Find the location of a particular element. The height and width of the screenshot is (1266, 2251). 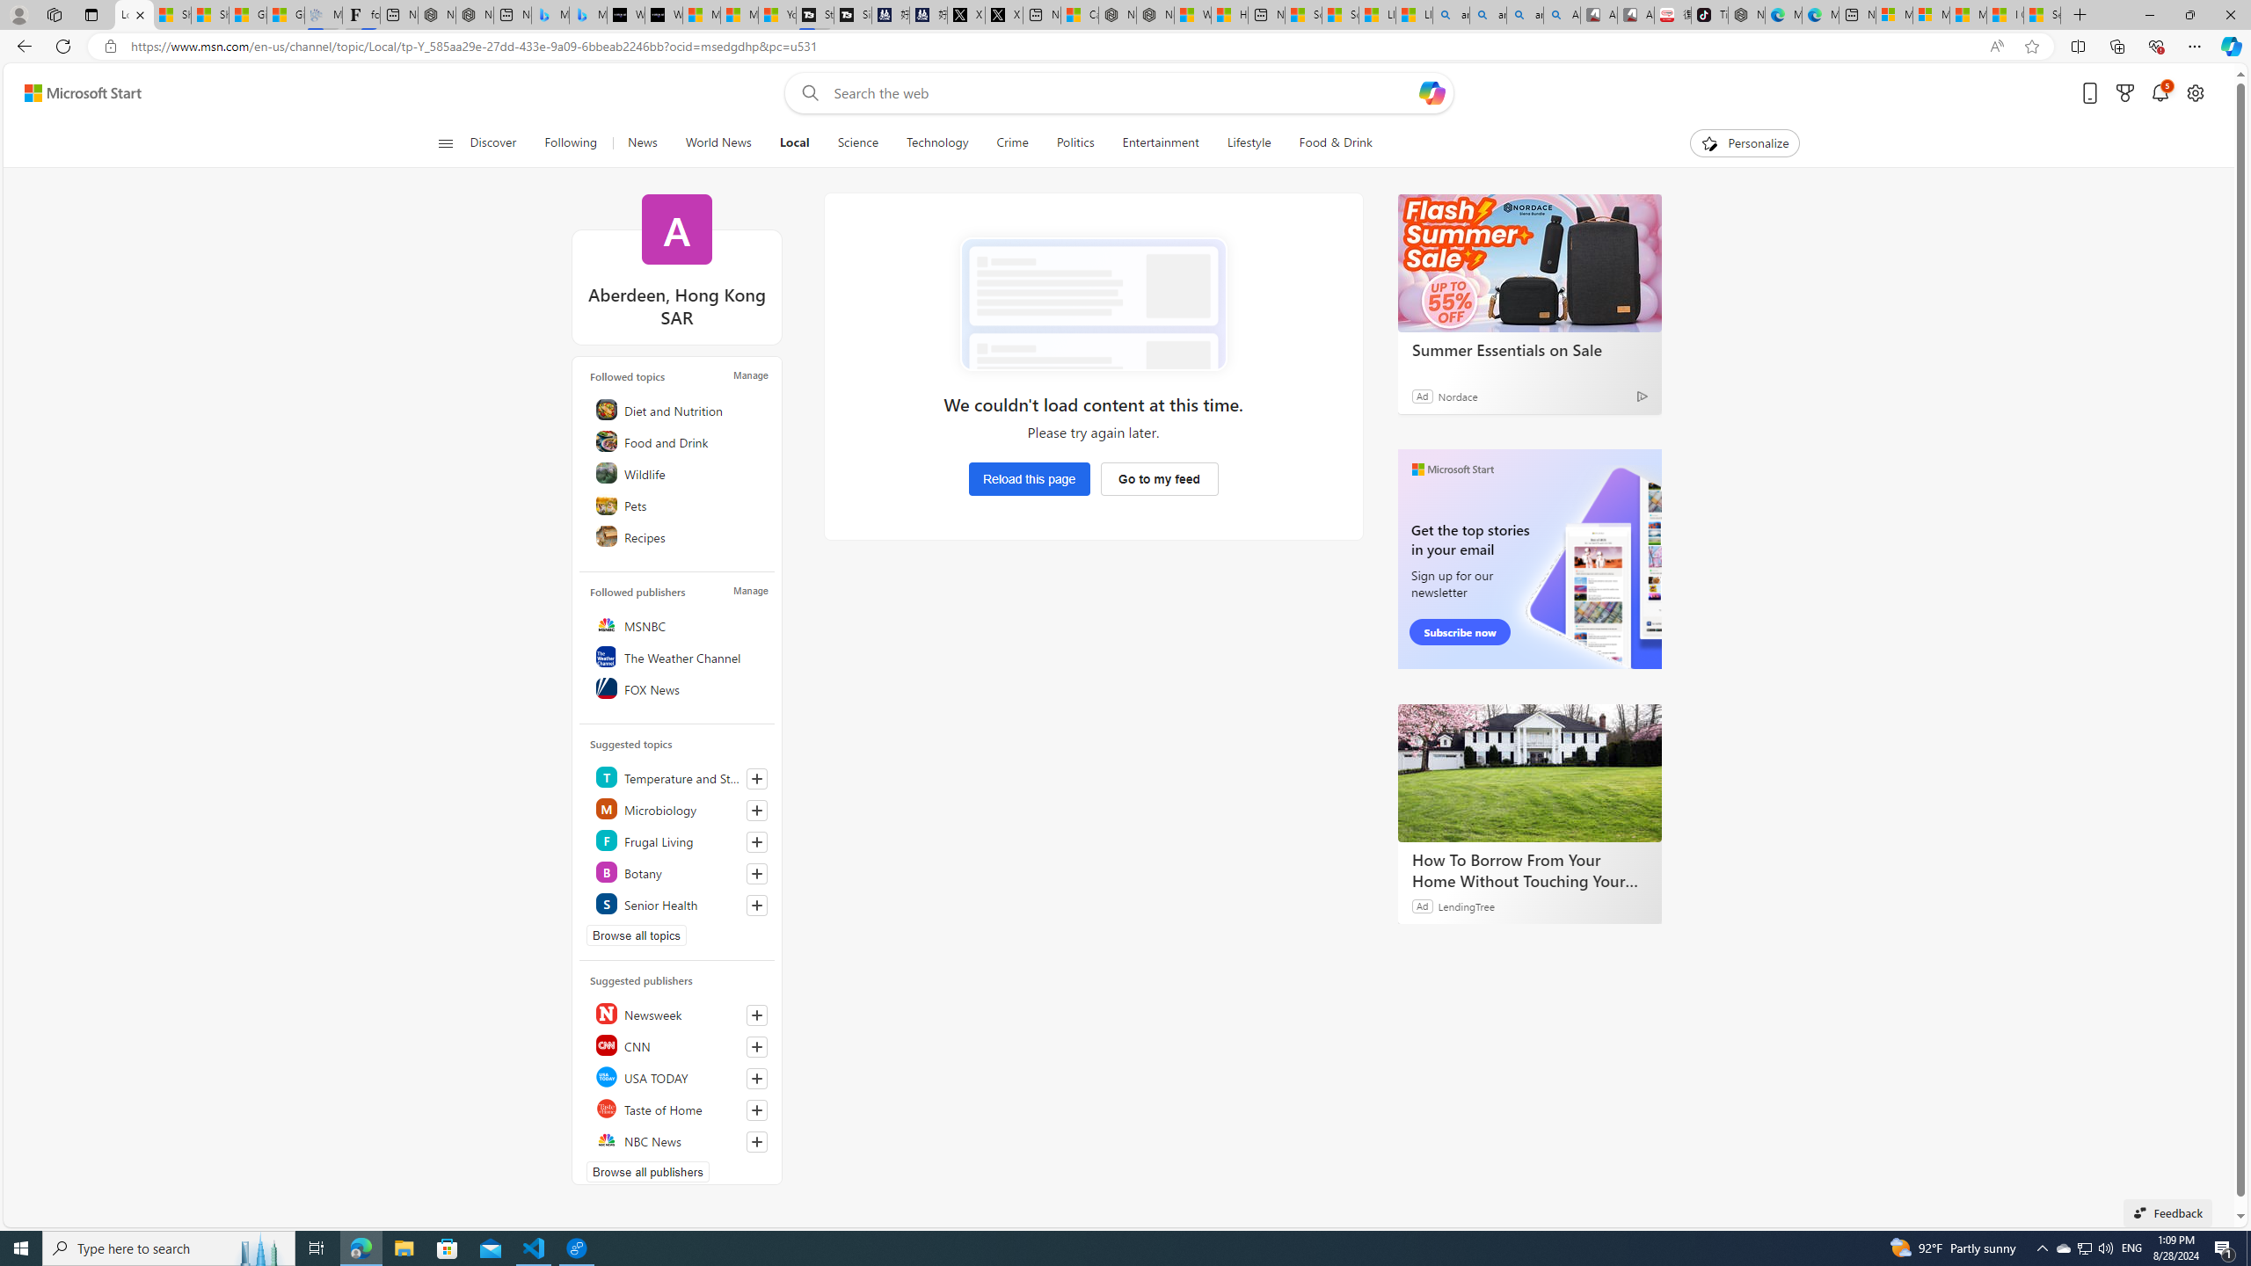

LendingTree is located at coordinates (1466, 906).